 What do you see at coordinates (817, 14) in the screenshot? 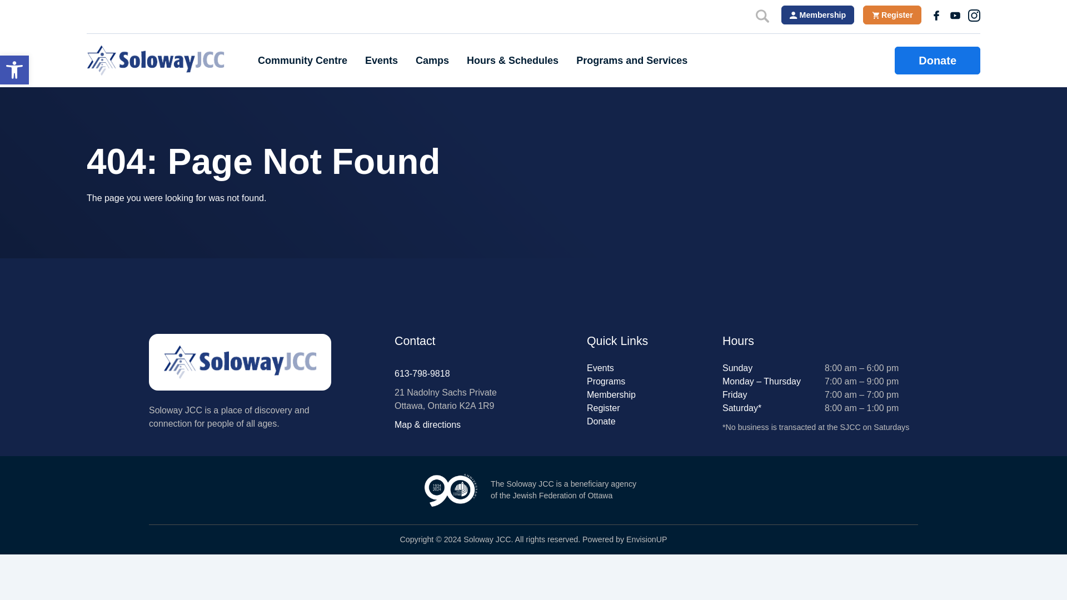
I see `Membership` at bounding box center [817, 14].